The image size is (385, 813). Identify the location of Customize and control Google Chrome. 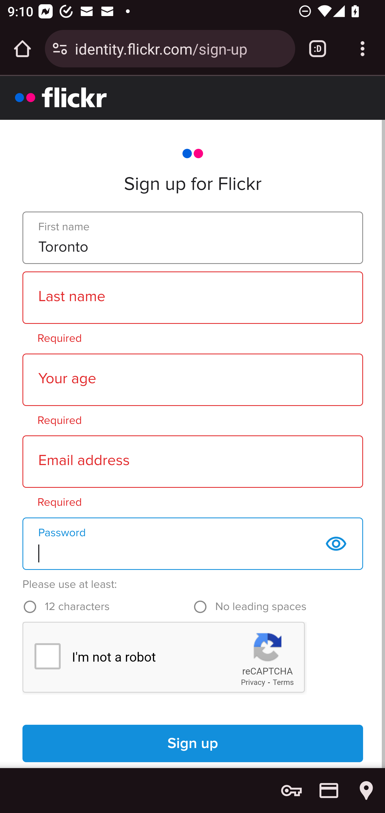
(363, 49).